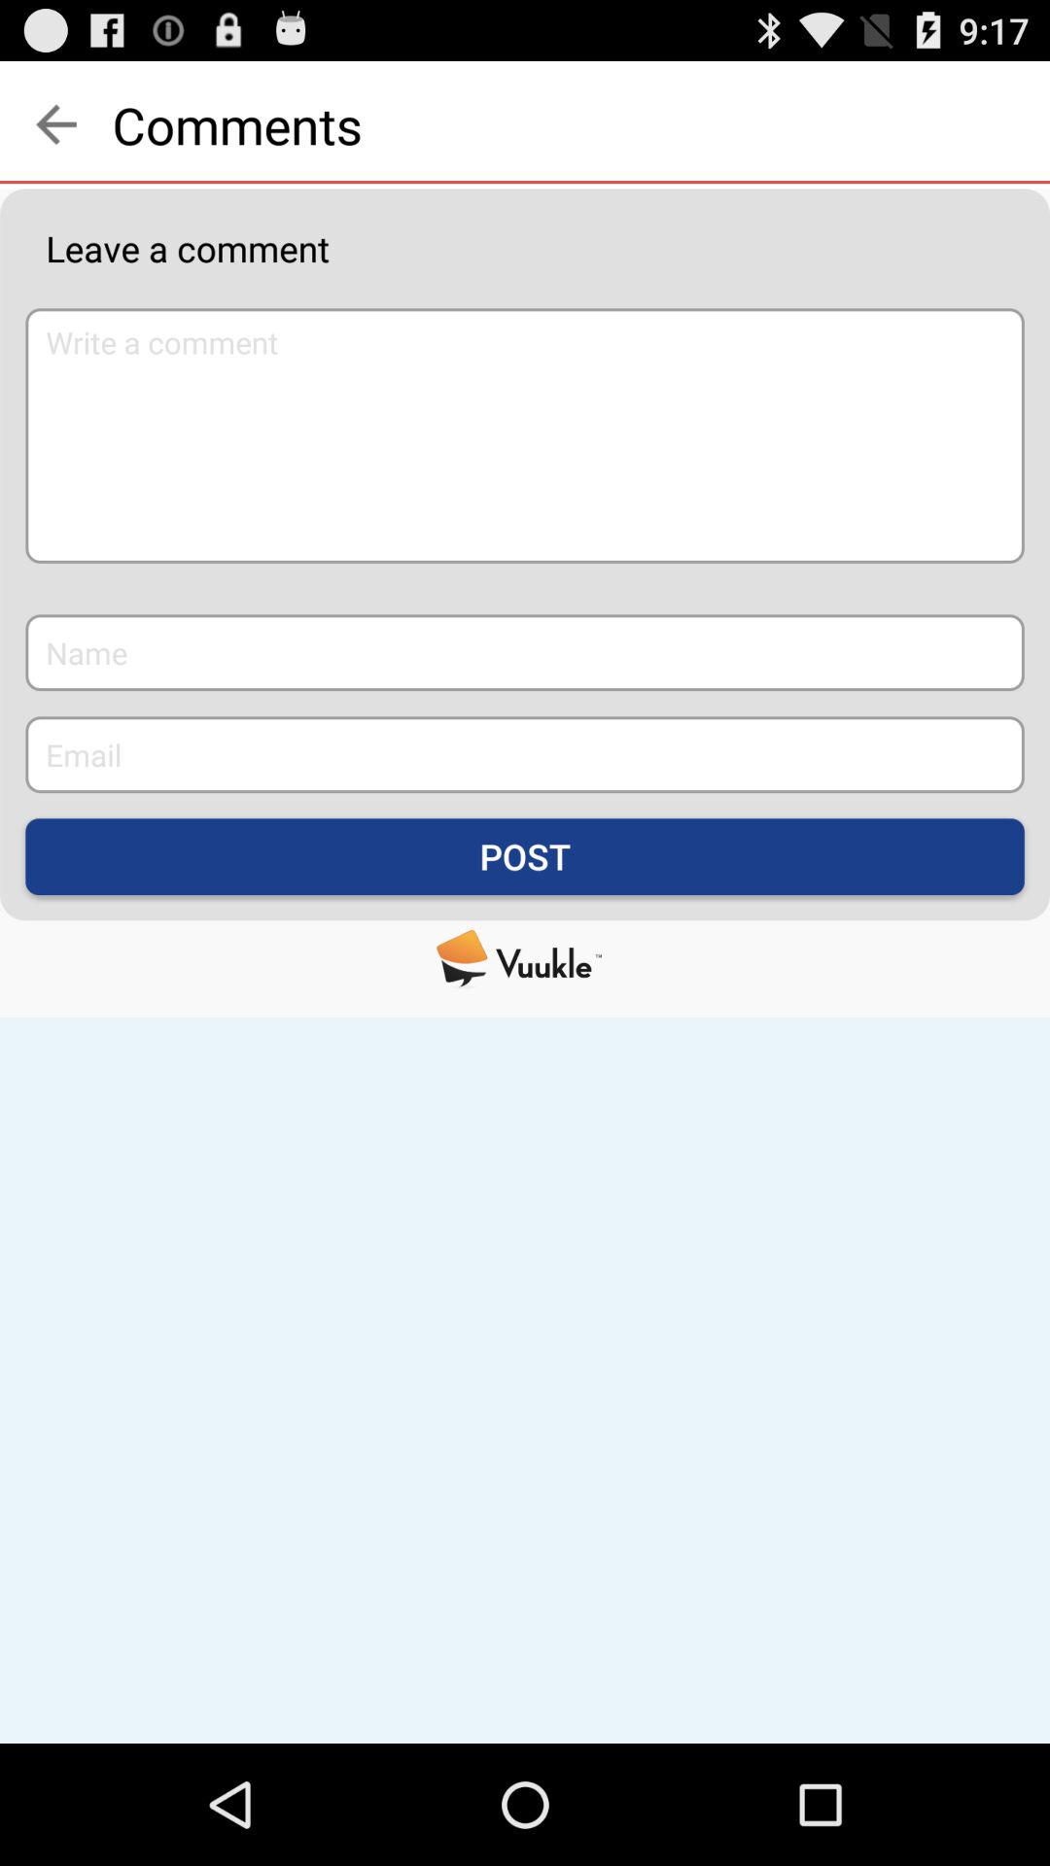 Image resolution: width=1050 pixels, height=1866 pixels. I want to click on turn on icon to the left of the comments item, so click(56, 124).